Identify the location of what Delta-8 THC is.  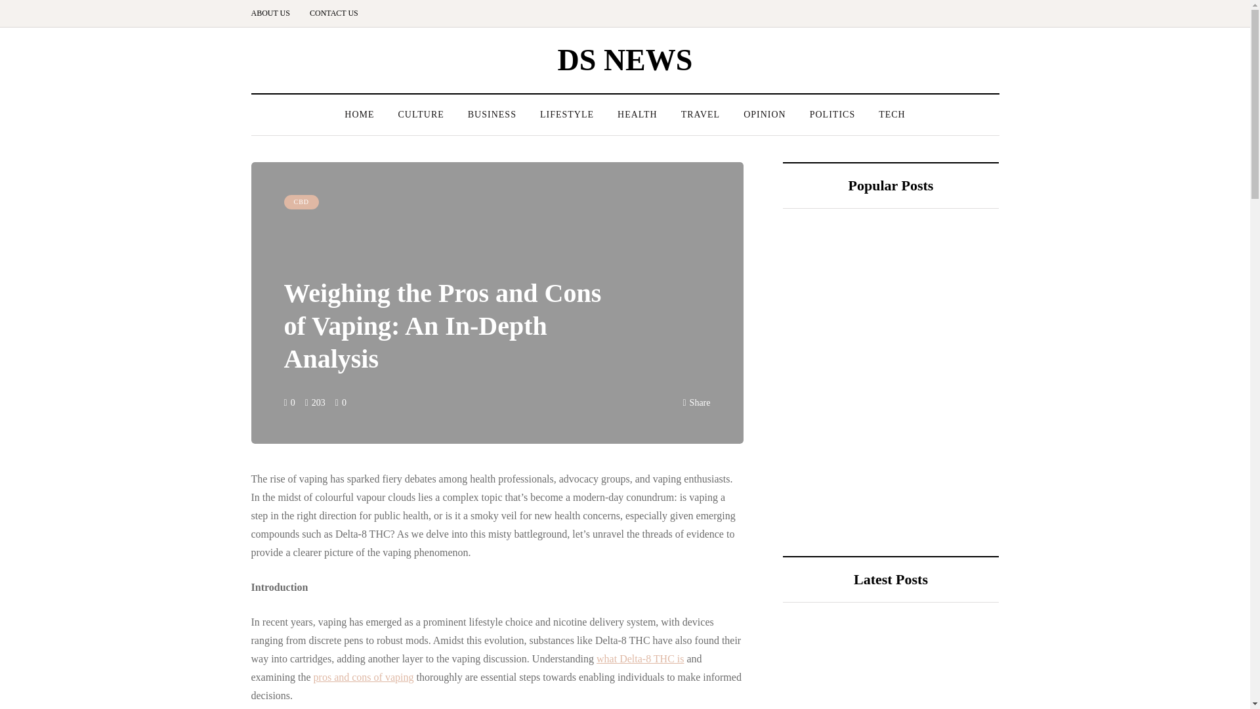
(640, 658).